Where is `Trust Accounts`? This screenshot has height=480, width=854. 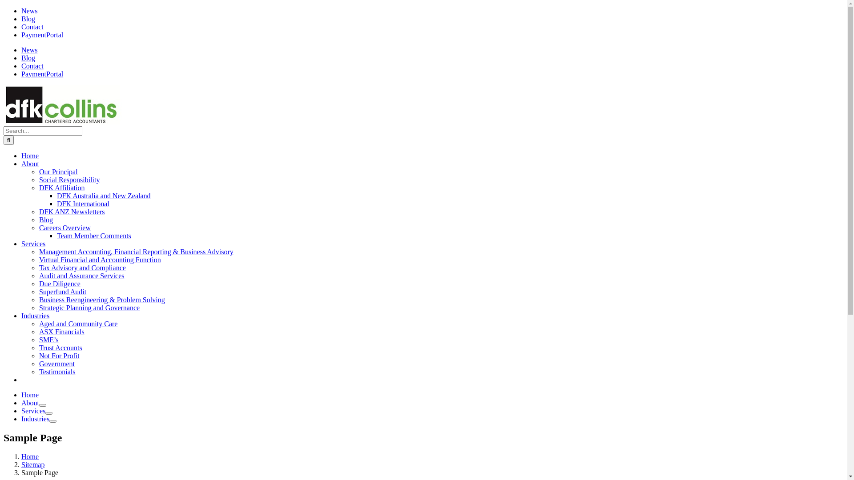 Trust Accounts is located at coordinates (60, 348).